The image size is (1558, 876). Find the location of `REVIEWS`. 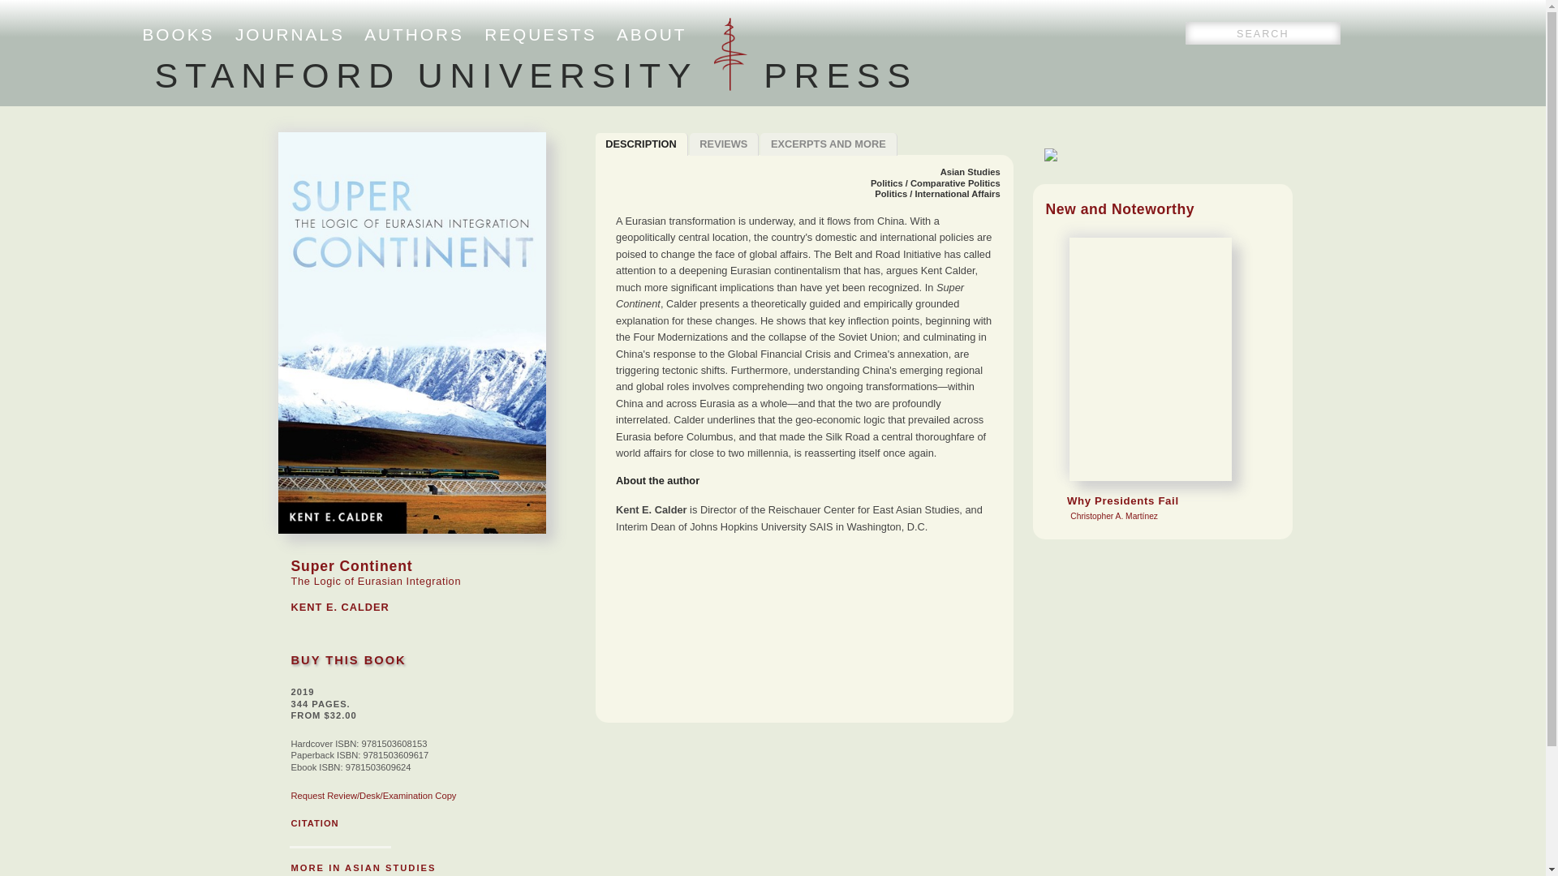

REVIEWS is located at coordinates (725, 144).